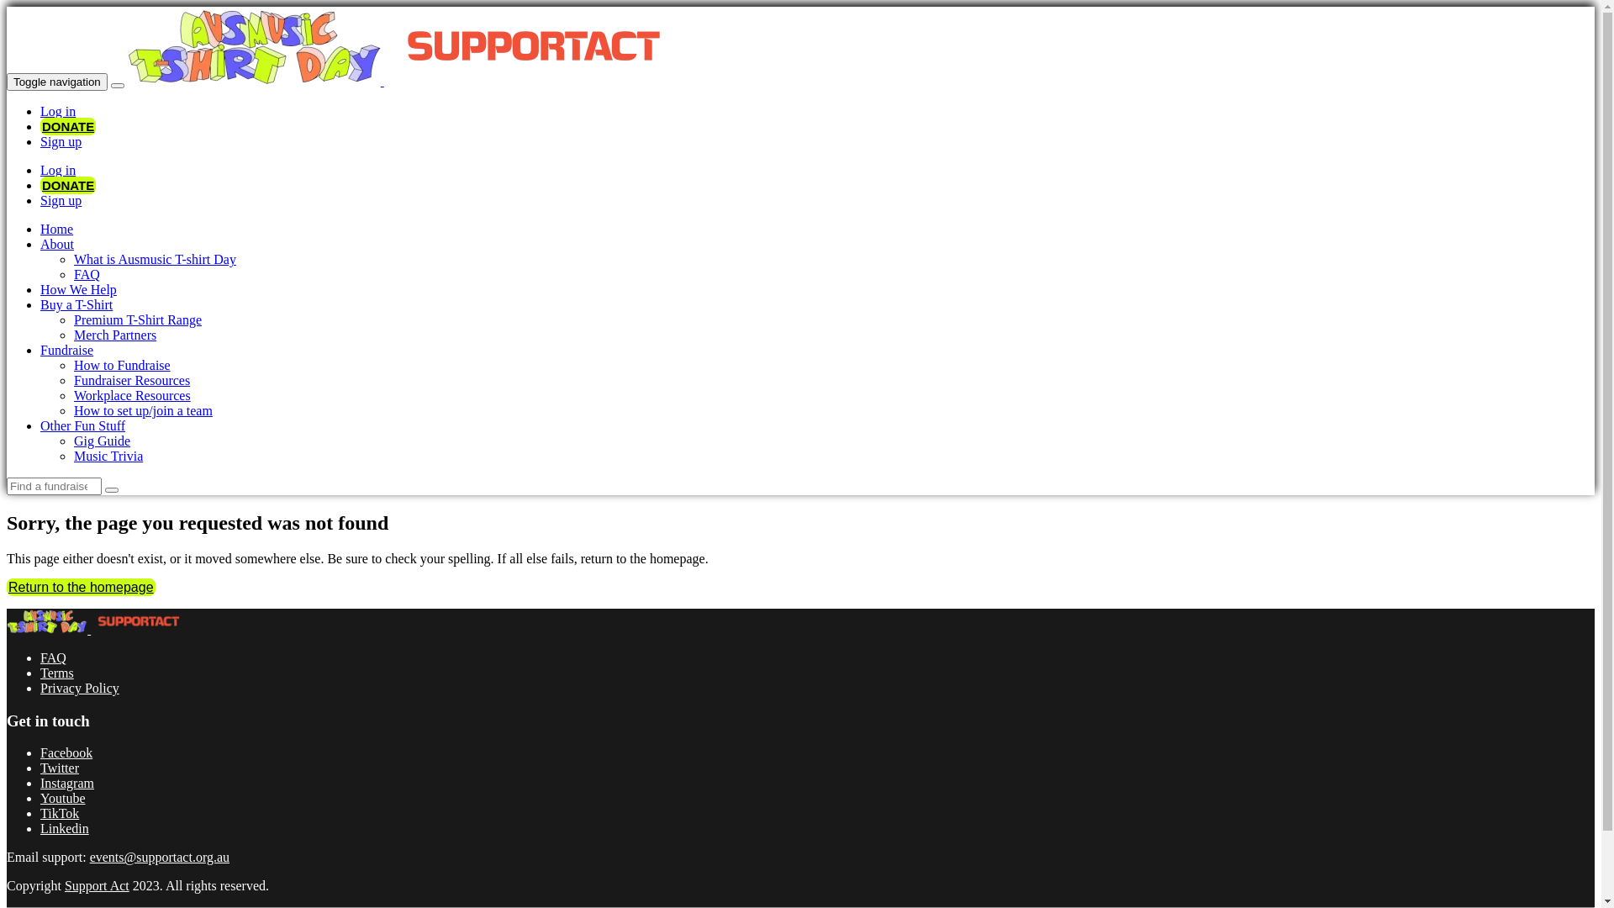 The image size is (1614, 908). I want to click on Privacy Policy, so click(80, 688).